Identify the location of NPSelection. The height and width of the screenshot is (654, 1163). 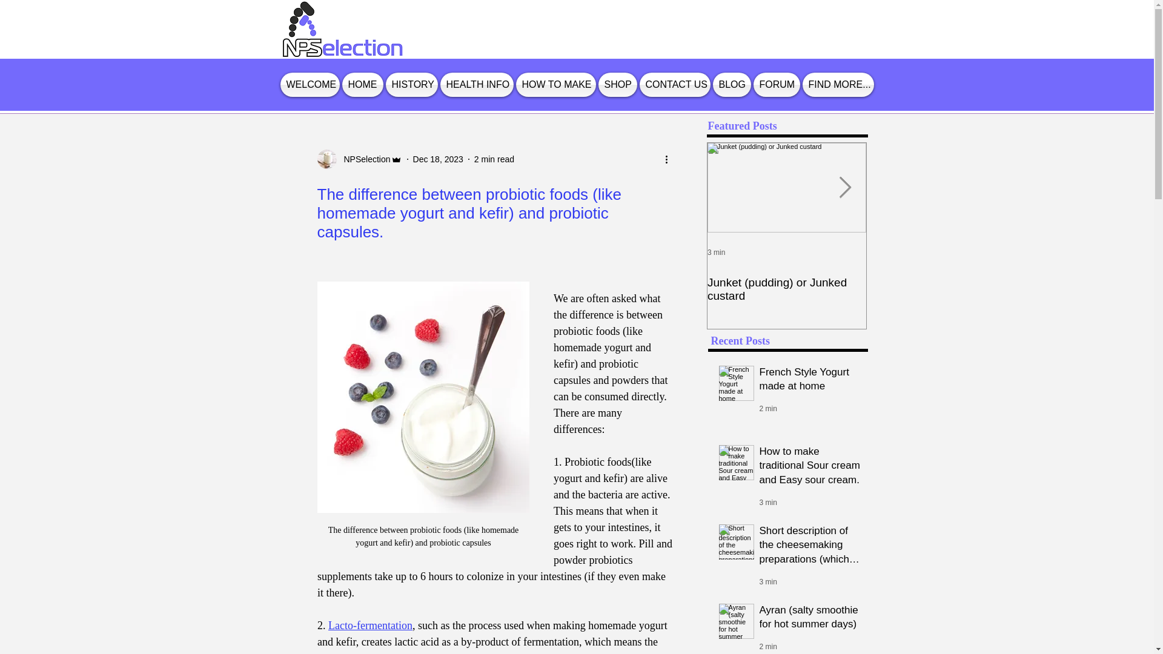
(363, 159).